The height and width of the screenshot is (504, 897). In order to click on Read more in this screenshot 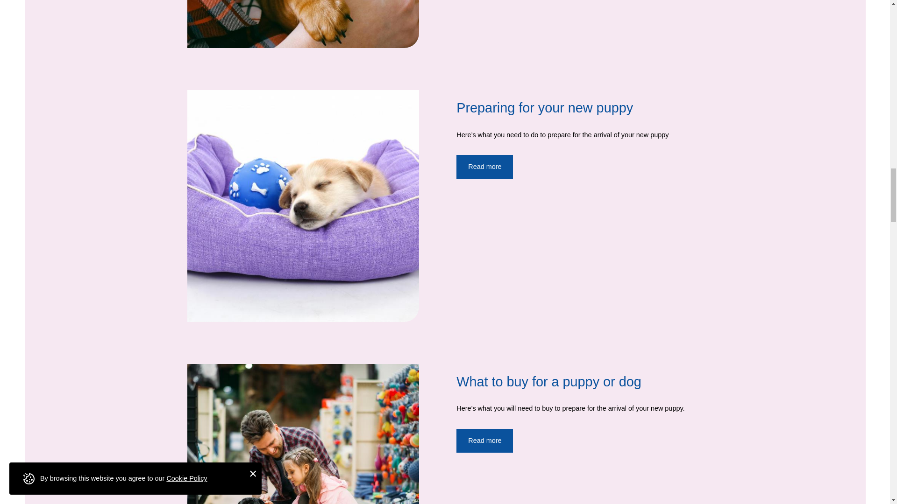, I will do `click(485, 441)`.